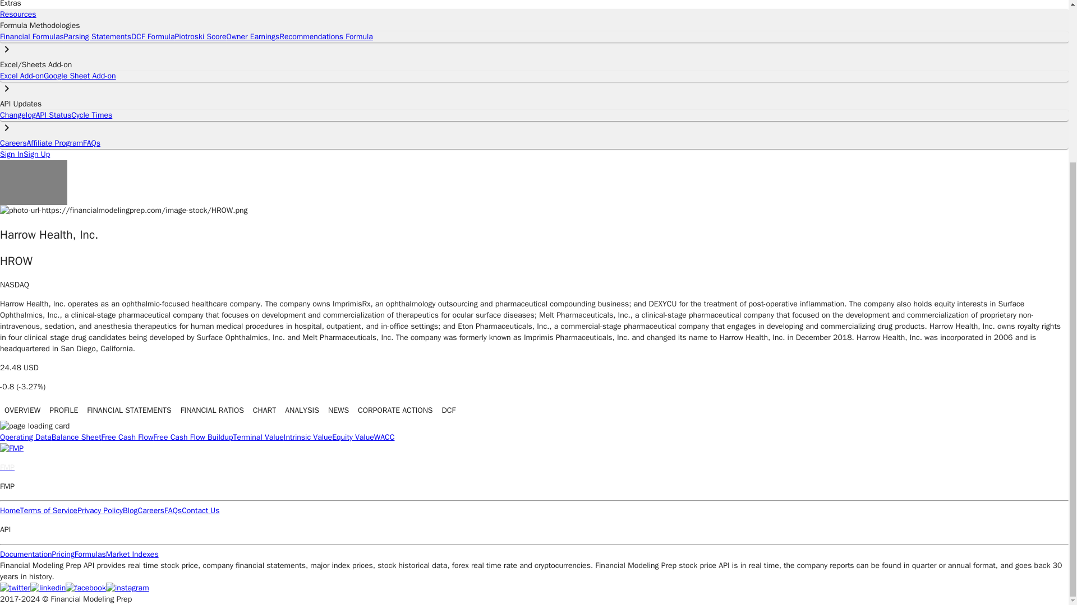  I want to click on Cycle Times, so click(91, 114).